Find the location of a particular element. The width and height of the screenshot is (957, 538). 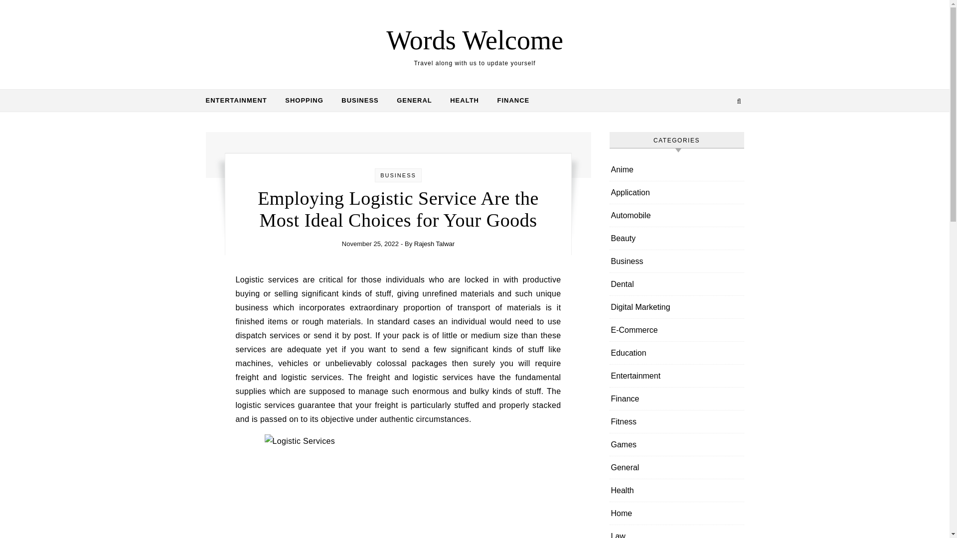

BUSINESS is located at coordinates (360, 101).